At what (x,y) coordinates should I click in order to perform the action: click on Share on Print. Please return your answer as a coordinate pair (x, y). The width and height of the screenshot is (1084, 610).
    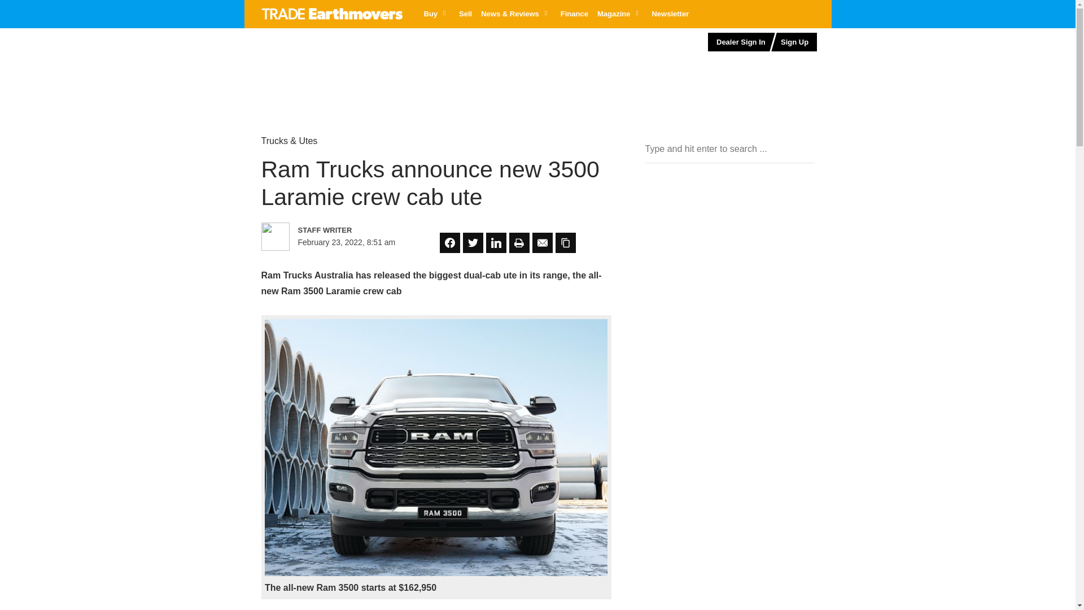
    Looking at the image, I should click on (519, 243).